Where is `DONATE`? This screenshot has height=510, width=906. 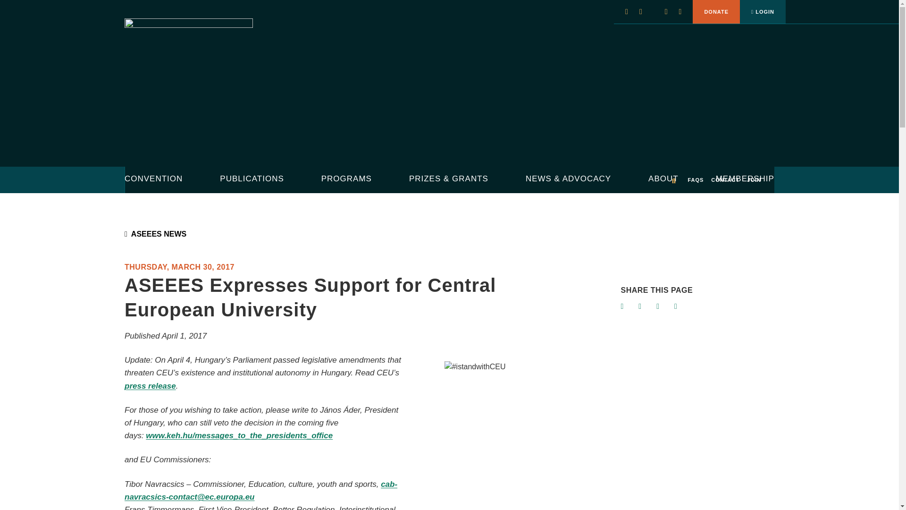
DONATE is located at coordinates (716, 11).